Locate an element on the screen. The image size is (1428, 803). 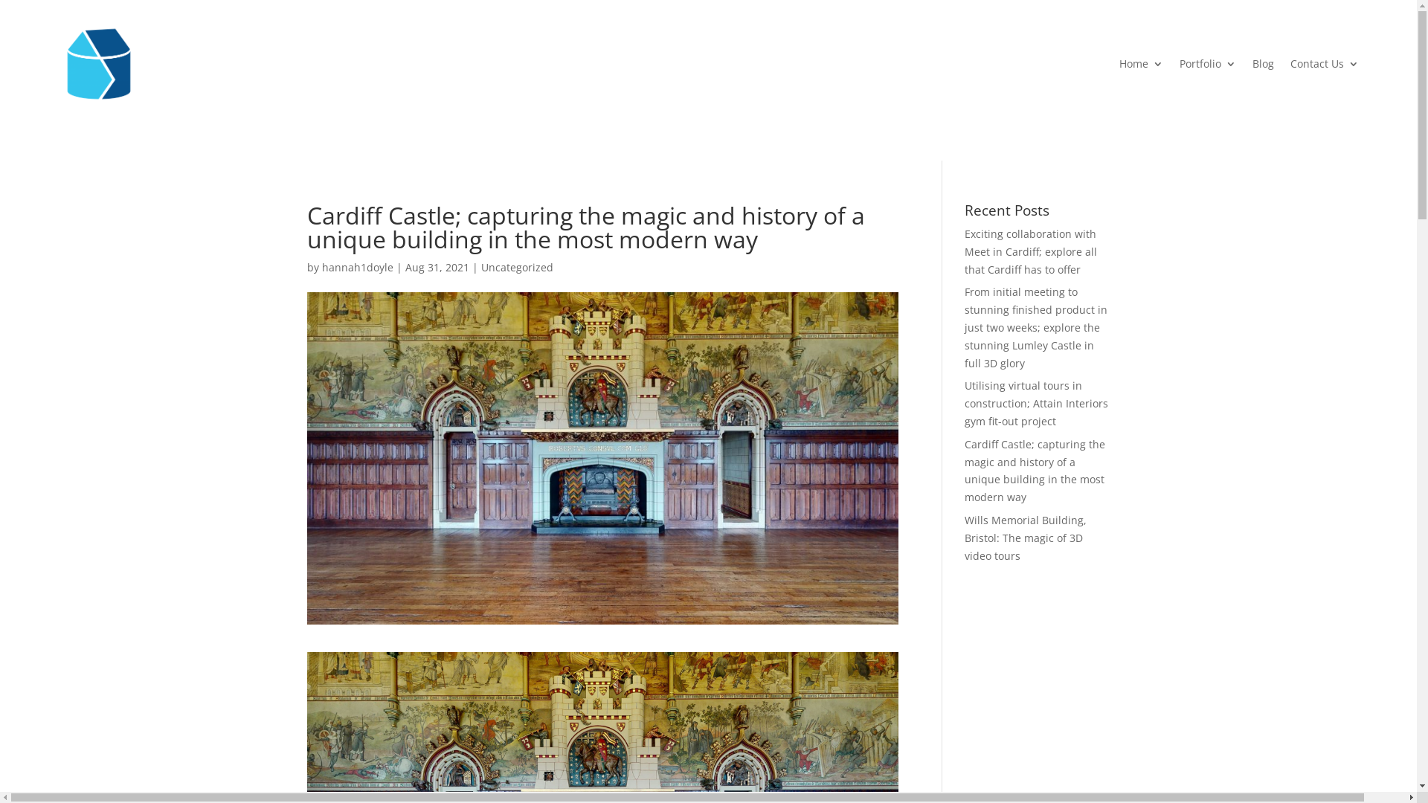
Contact Us is located at coordinates (1325, 64).